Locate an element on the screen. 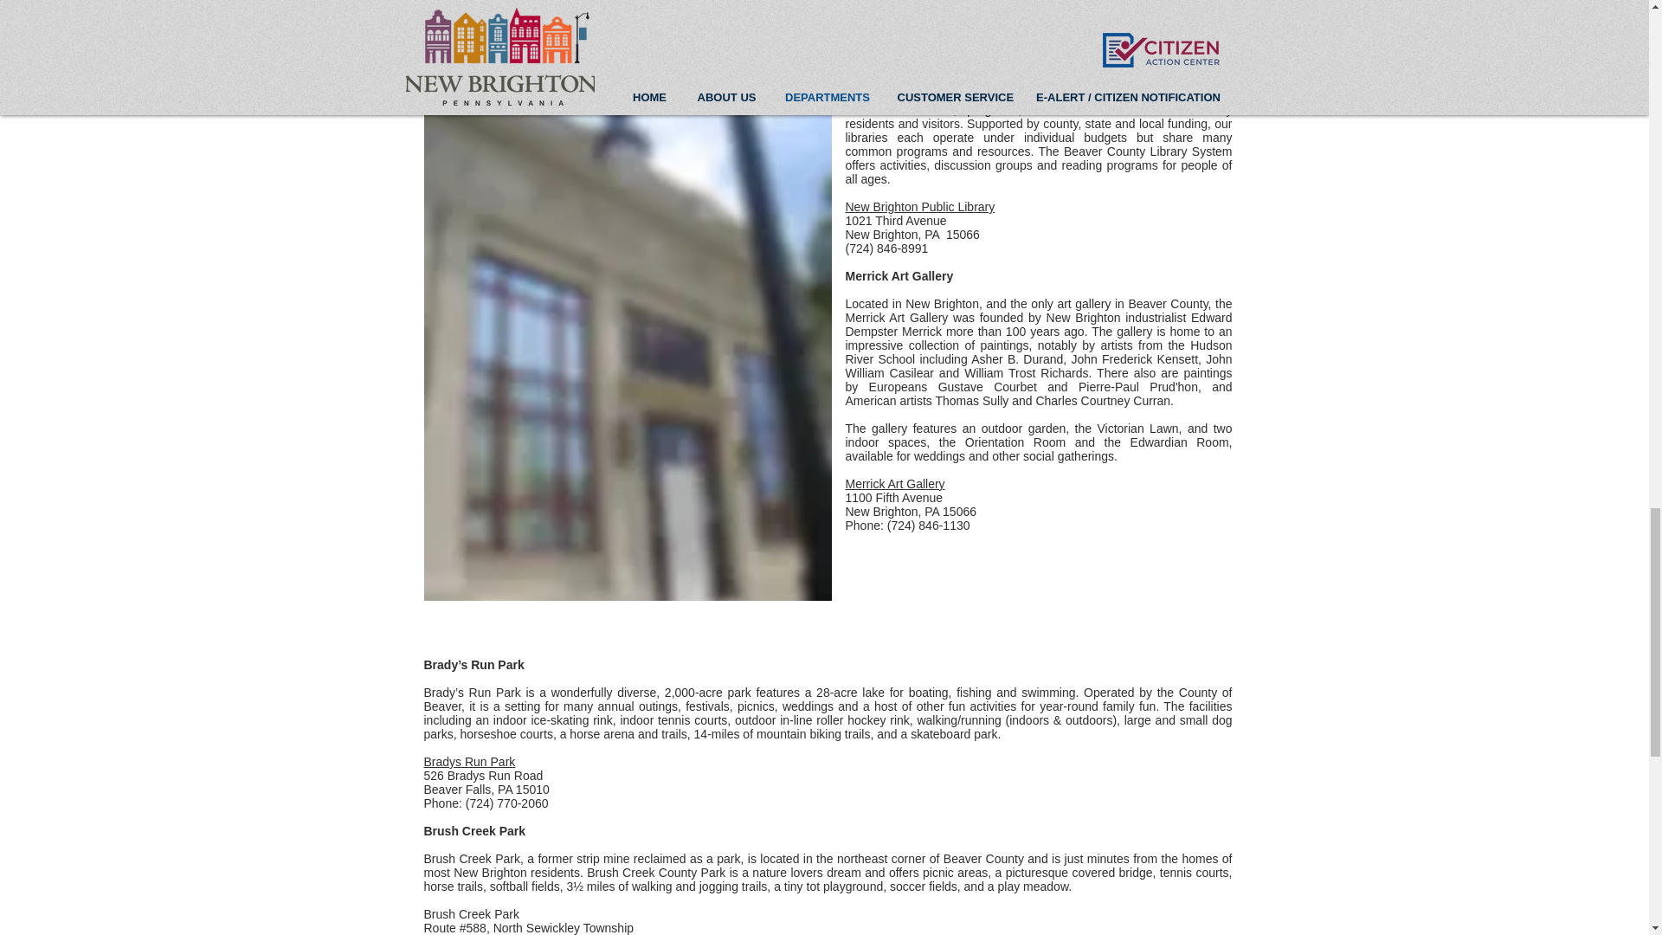 This screenshot has width=1662, height=935. New Brighton Public Library is located at coordinates (919, 207).